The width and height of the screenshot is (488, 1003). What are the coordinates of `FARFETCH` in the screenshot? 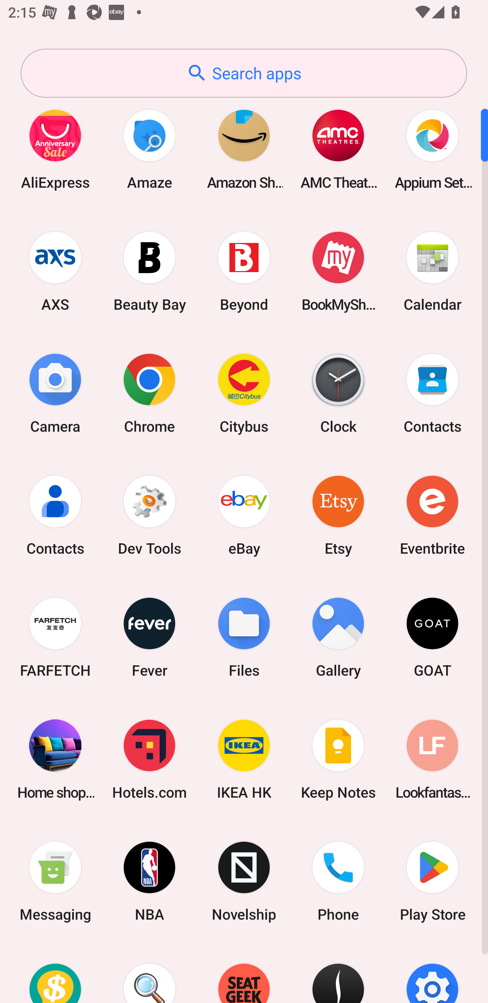 It's located at (55, 637).